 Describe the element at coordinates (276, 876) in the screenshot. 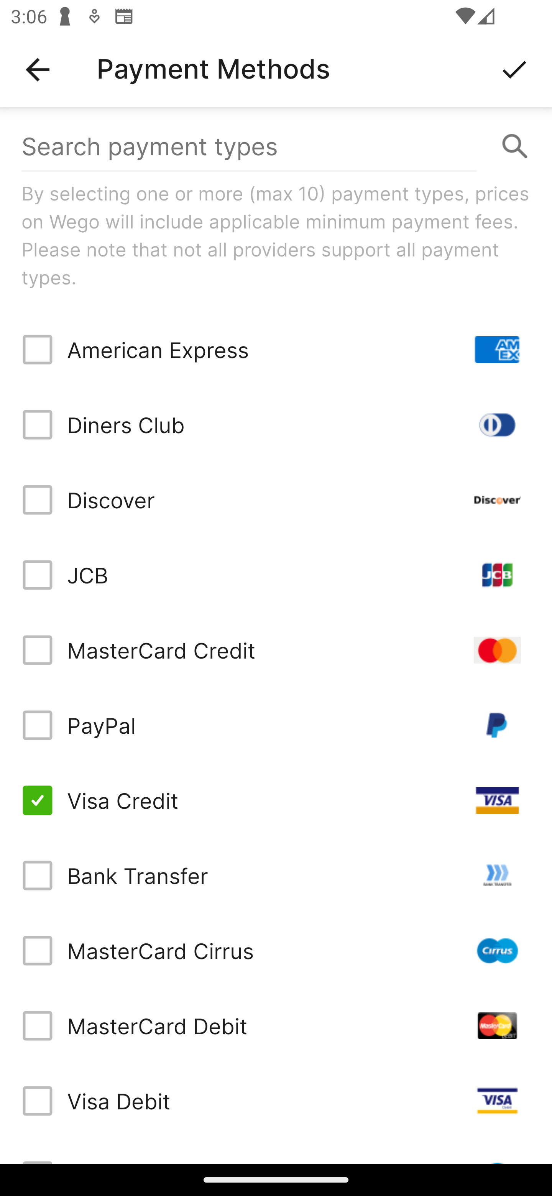

I see `Bank Transfer` at that location.